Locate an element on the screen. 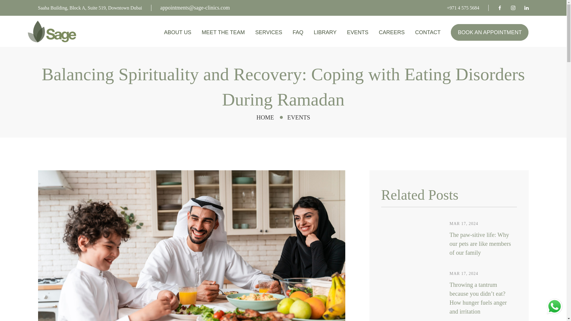 The width and height of the screenshot is (571, 321). BOOK AN APPOINTMENT is located at coordinates (490, 32).